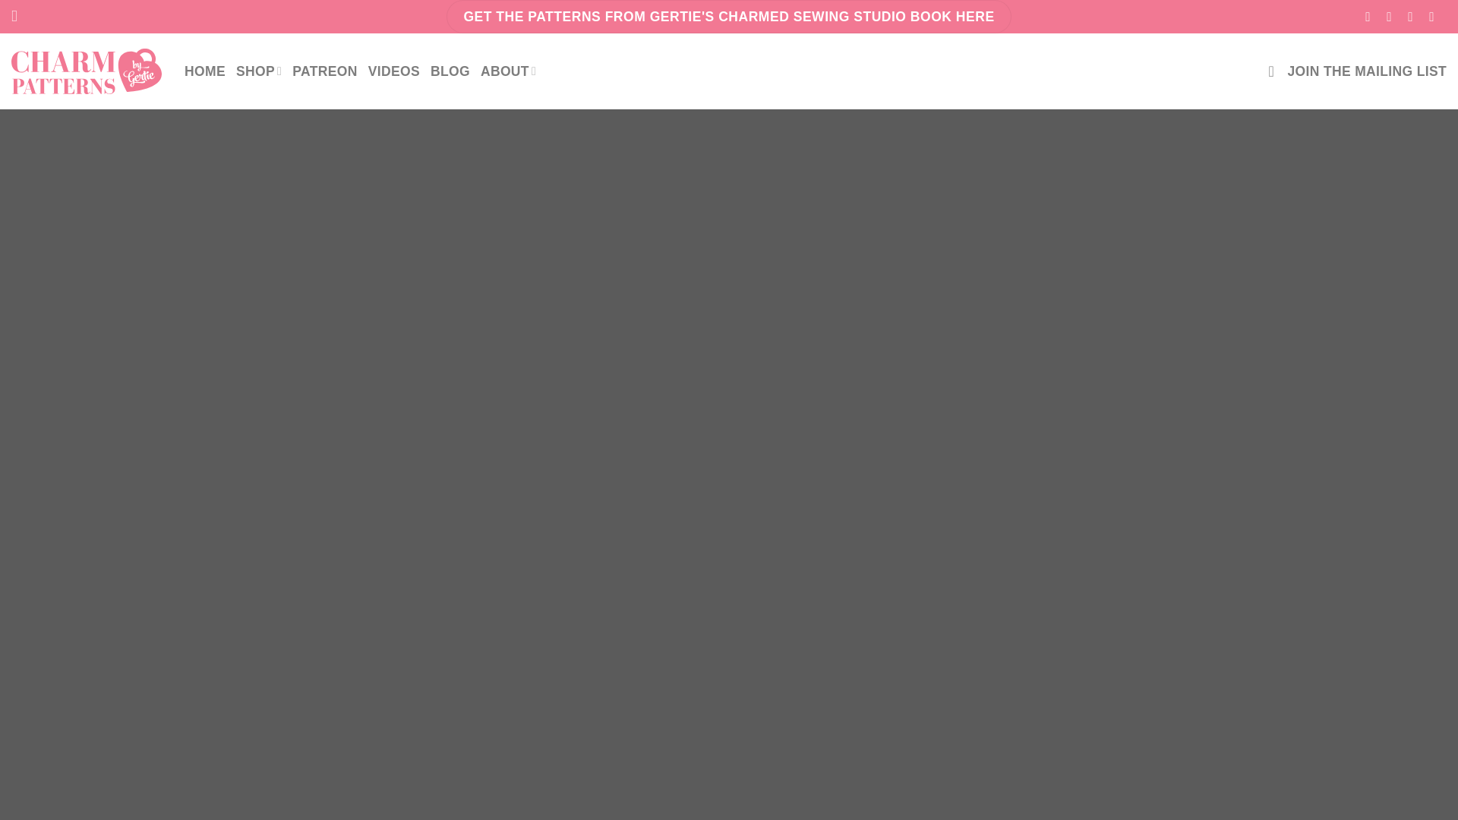 This screenshot has height=820, width=1458. I want to click on SHOP, so click(258, 71).